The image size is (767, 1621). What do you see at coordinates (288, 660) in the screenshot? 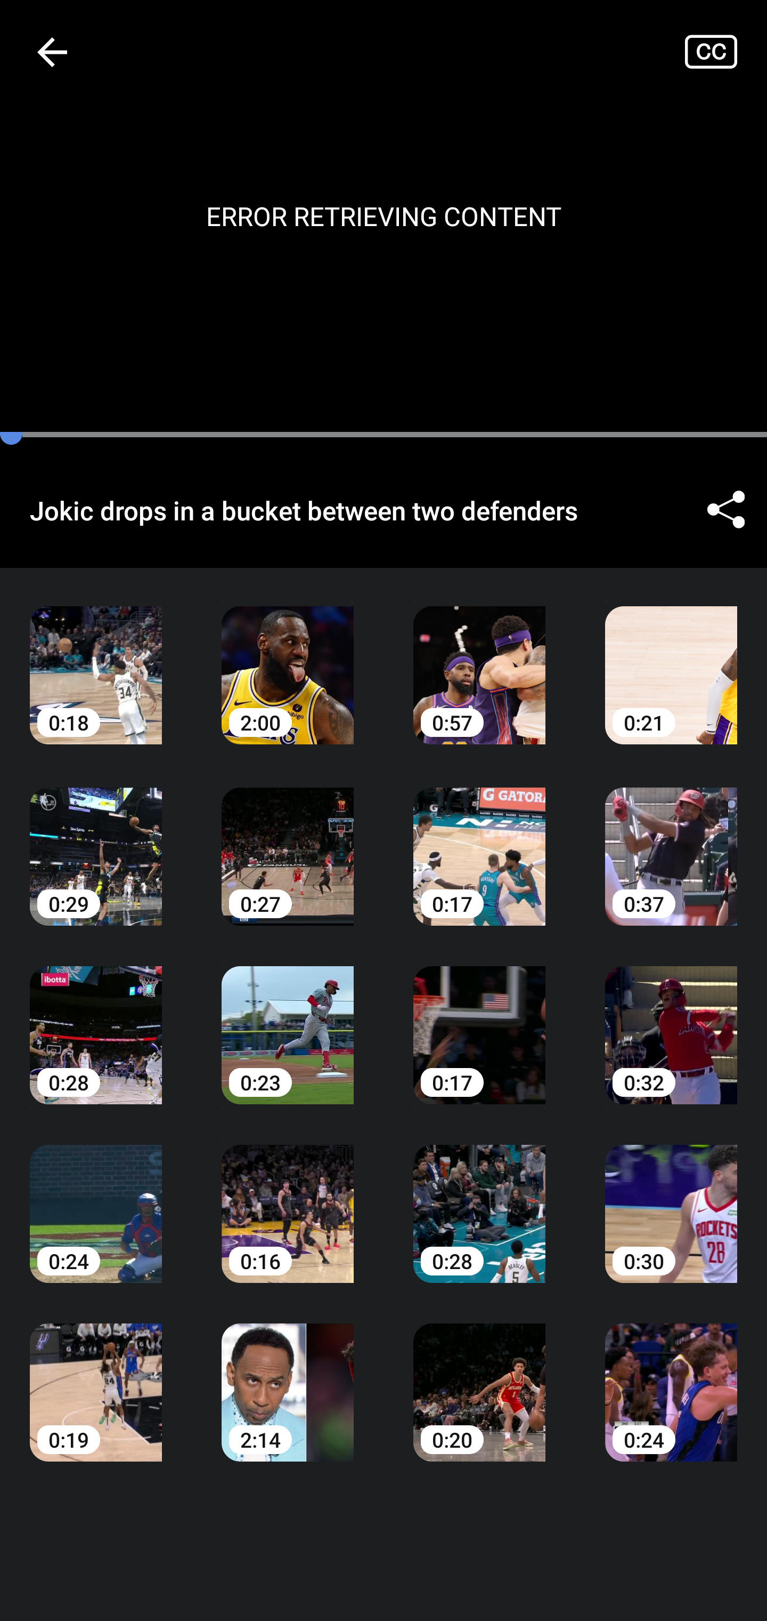
I see `2:00` at bounding box center [288, 660].